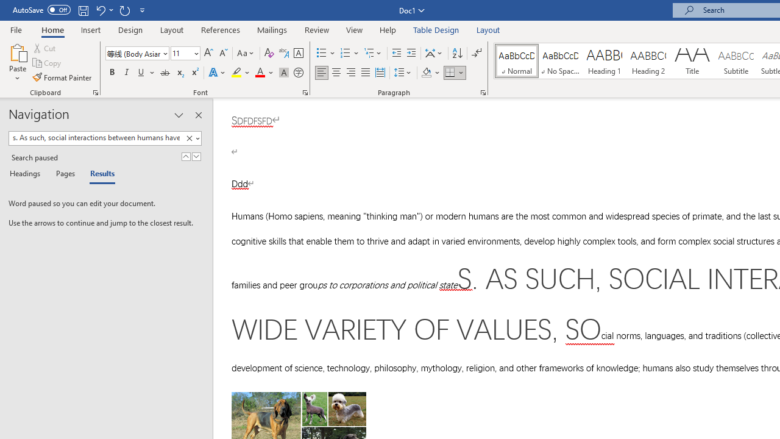 Image resolution: width=780 pixels, height=439 pixels. Describe the element at coordinates (434, 54) in the screenshot. I see `Asian Layout` at that location.